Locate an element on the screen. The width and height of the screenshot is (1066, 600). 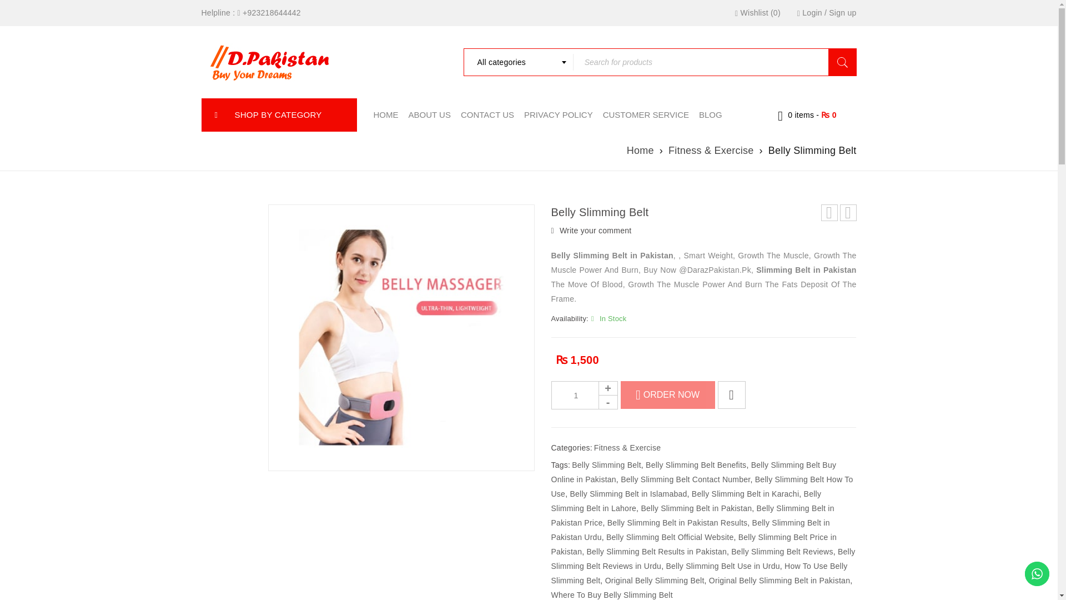
Belly-Fat-Slimming-Massage-Belt-in-Pakistan.jpg is located at coordinates (400, 338).